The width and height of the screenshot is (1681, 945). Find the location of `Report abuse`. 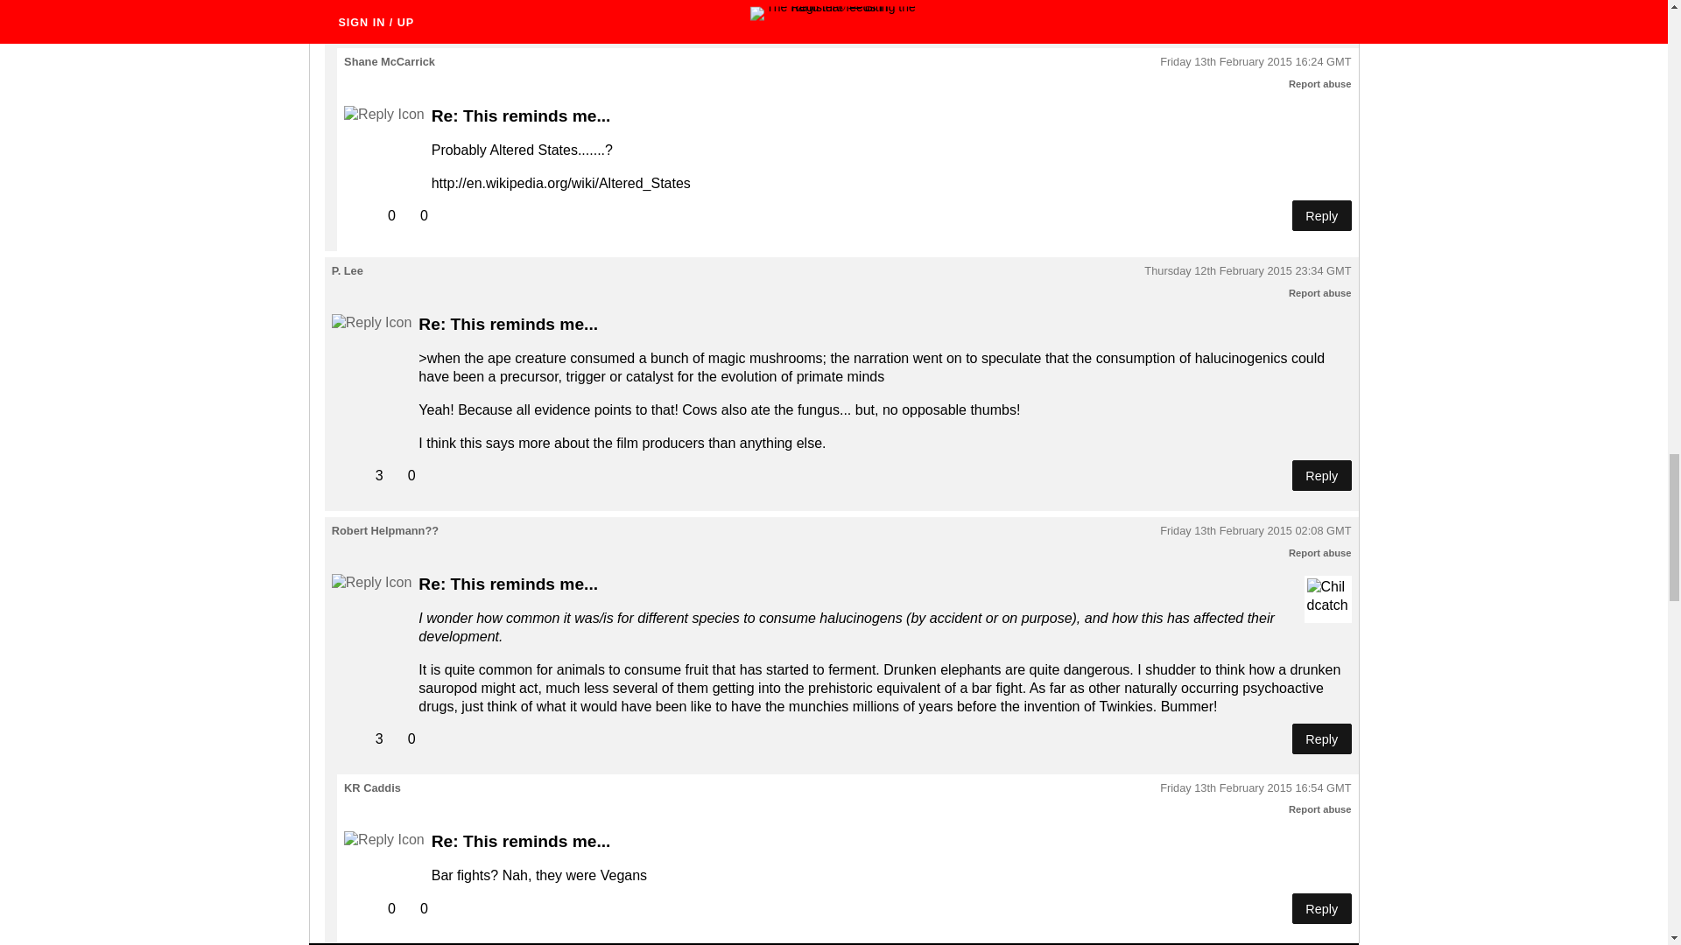

Report abuse is located at coordinates (1320, 83).